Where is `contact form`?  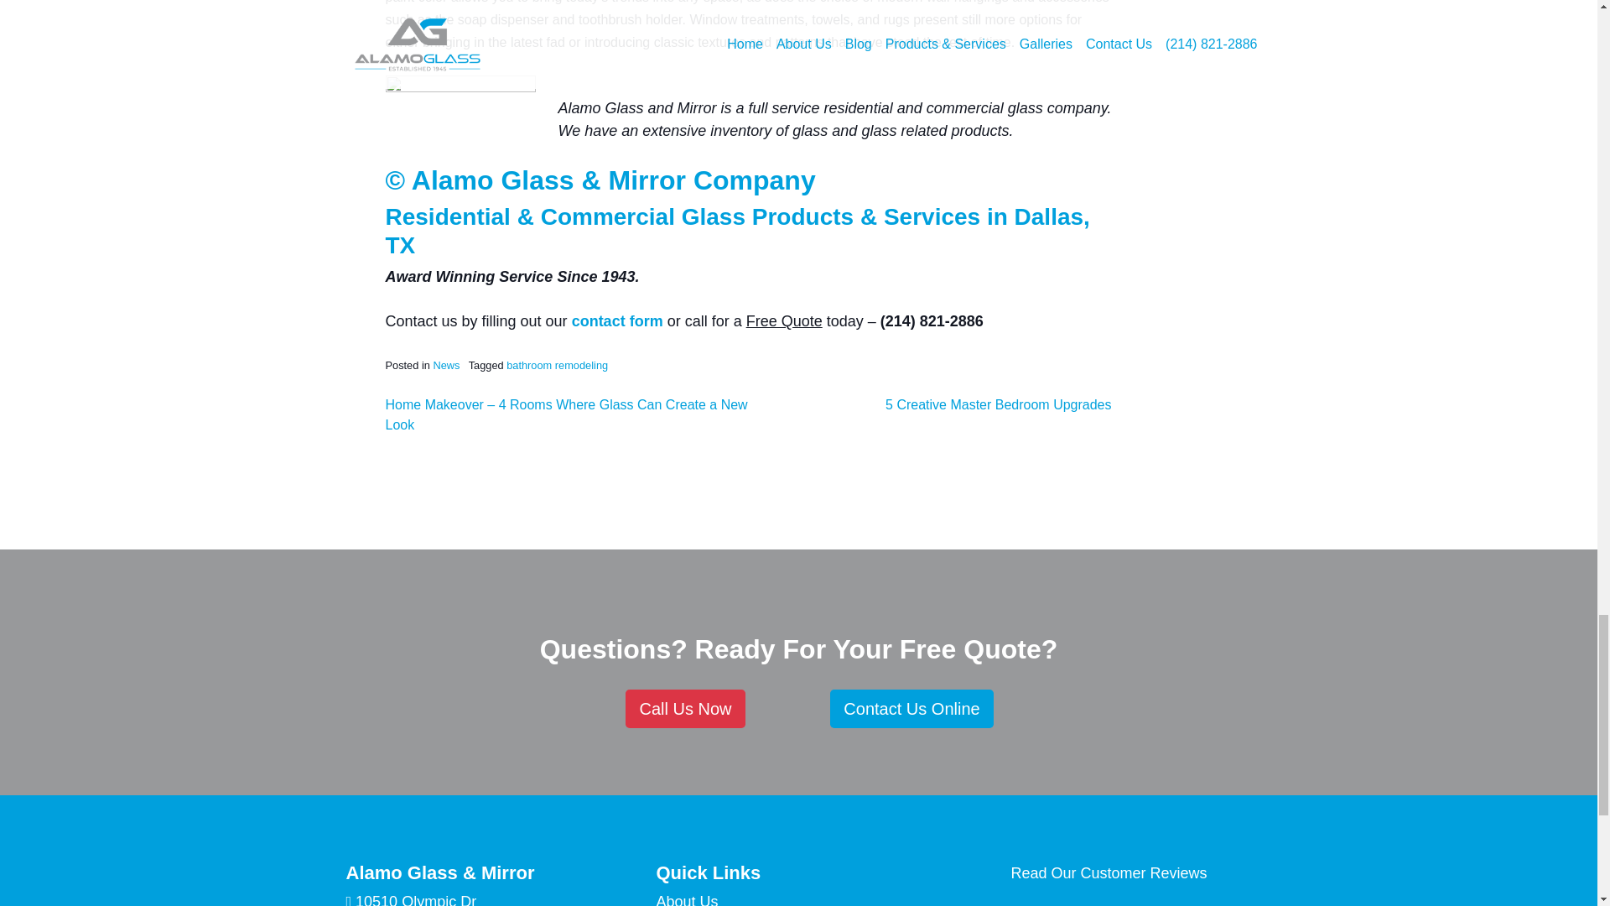
contact form is located at coordinates (617, 320).